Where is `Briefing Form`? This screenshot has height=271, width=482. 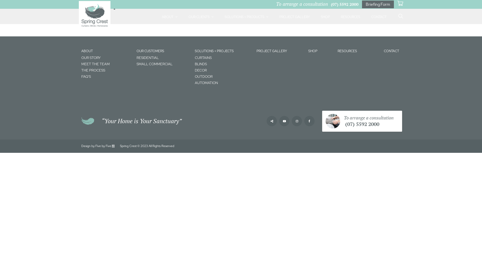 Briefing Form is located at coordinates (378, 5).